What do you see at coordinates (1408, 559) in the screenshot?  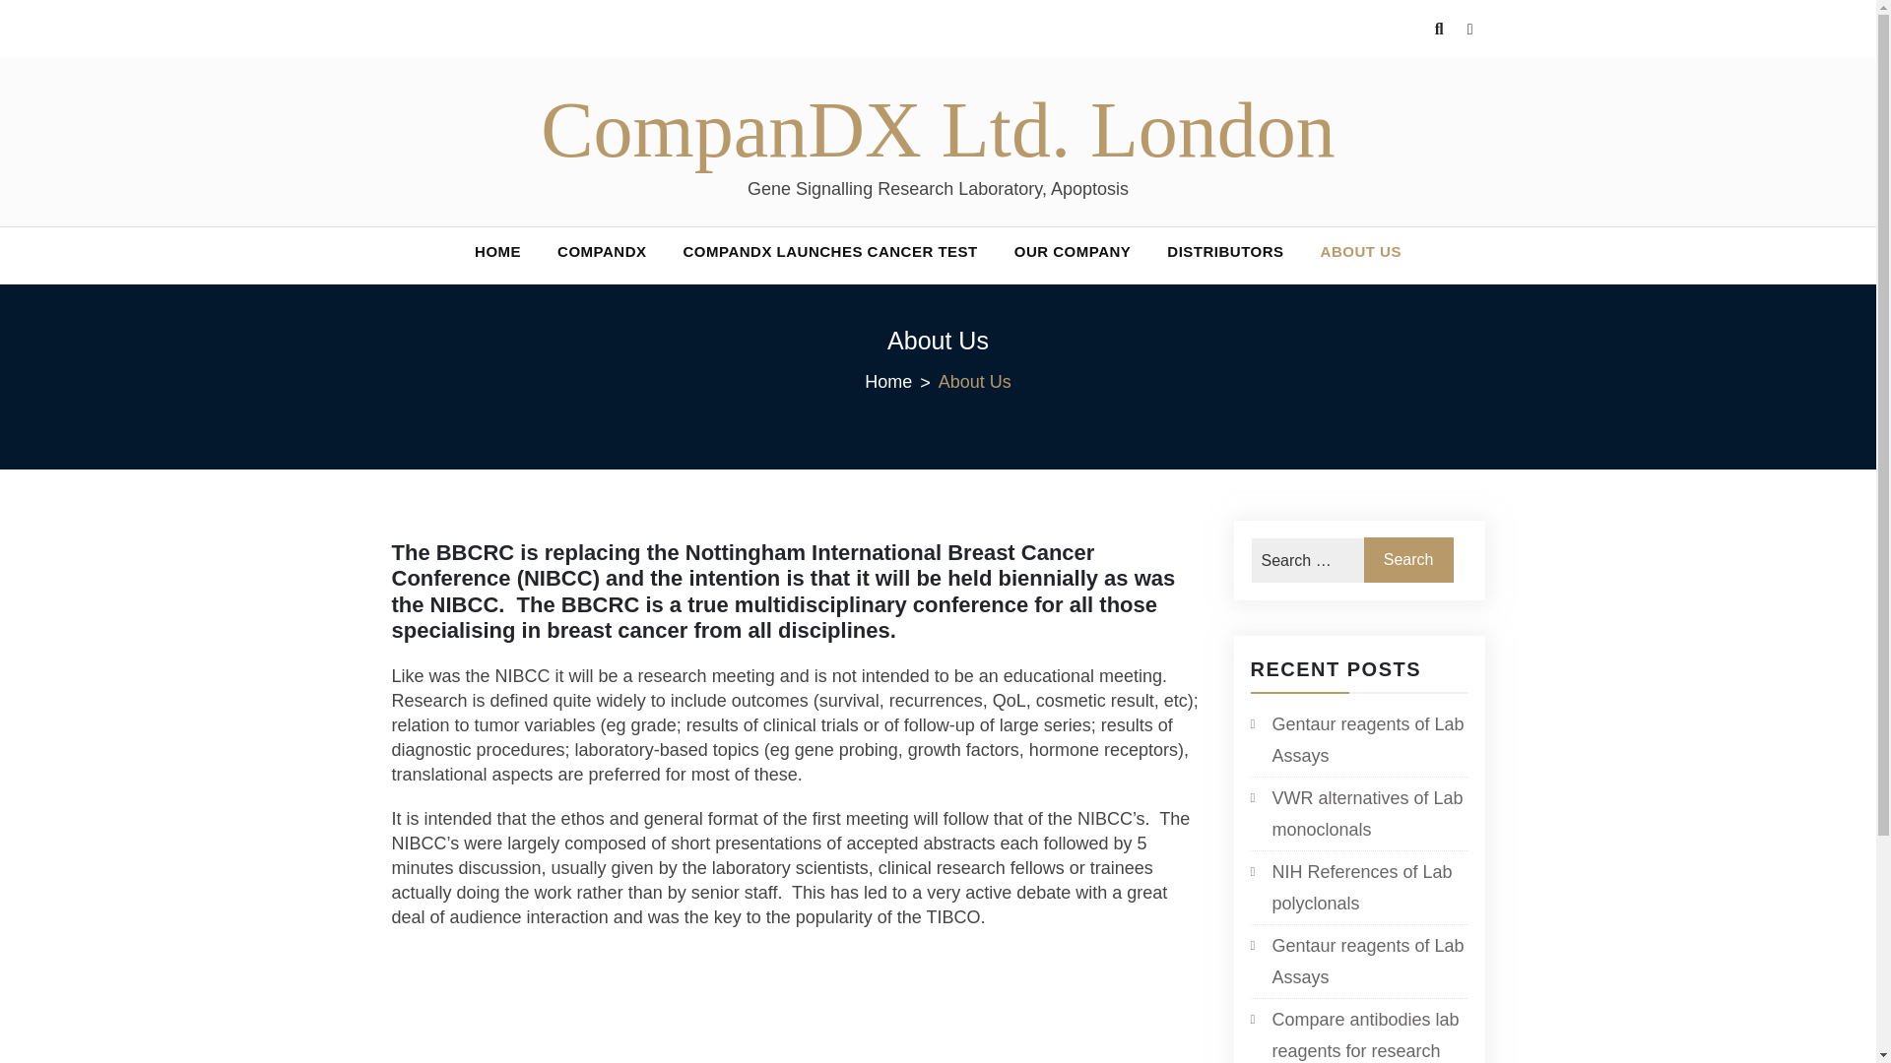 I see `Search` at bounding box center [1408, 559].